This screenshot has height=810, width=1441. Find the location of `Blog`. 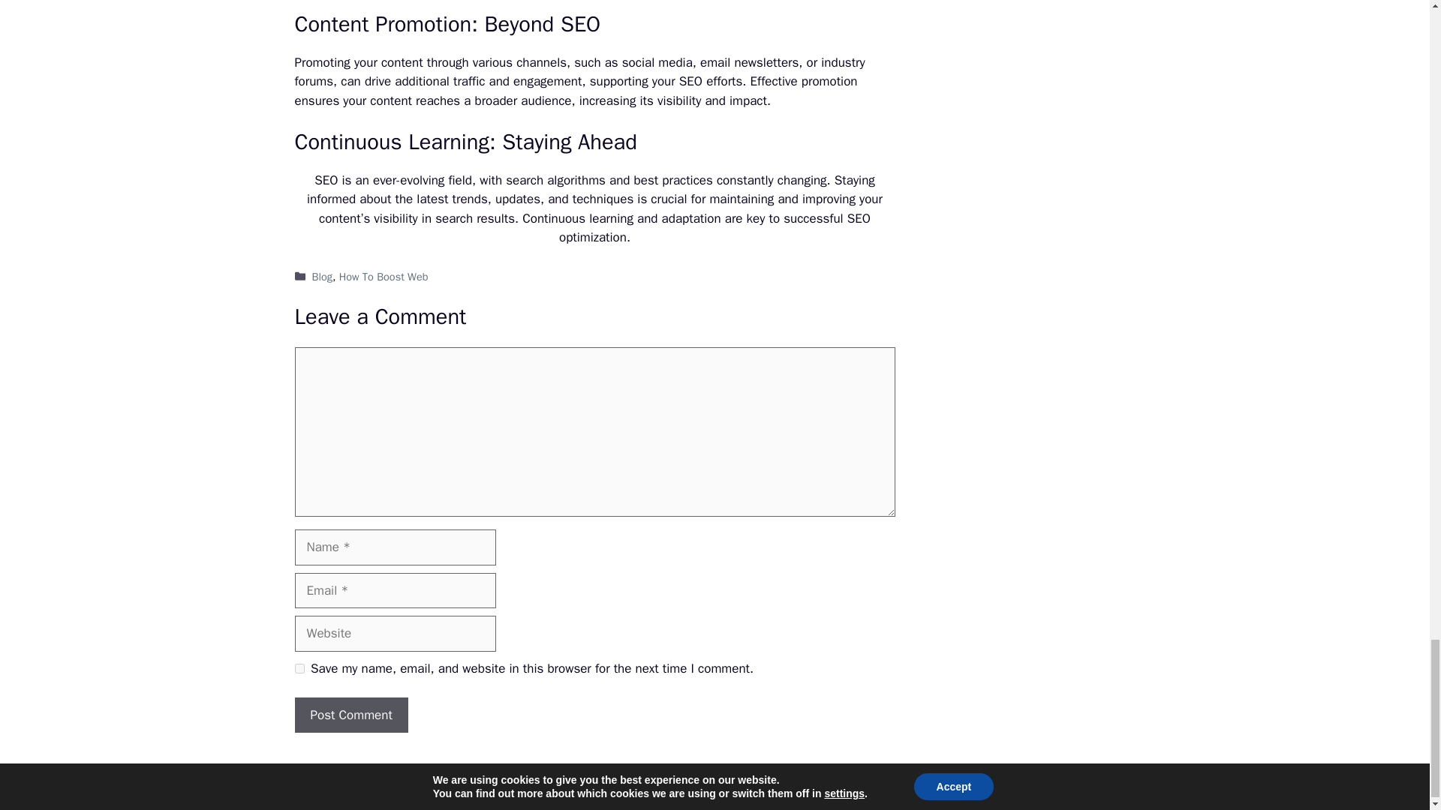

Blog is located at coordinates (323, 276).